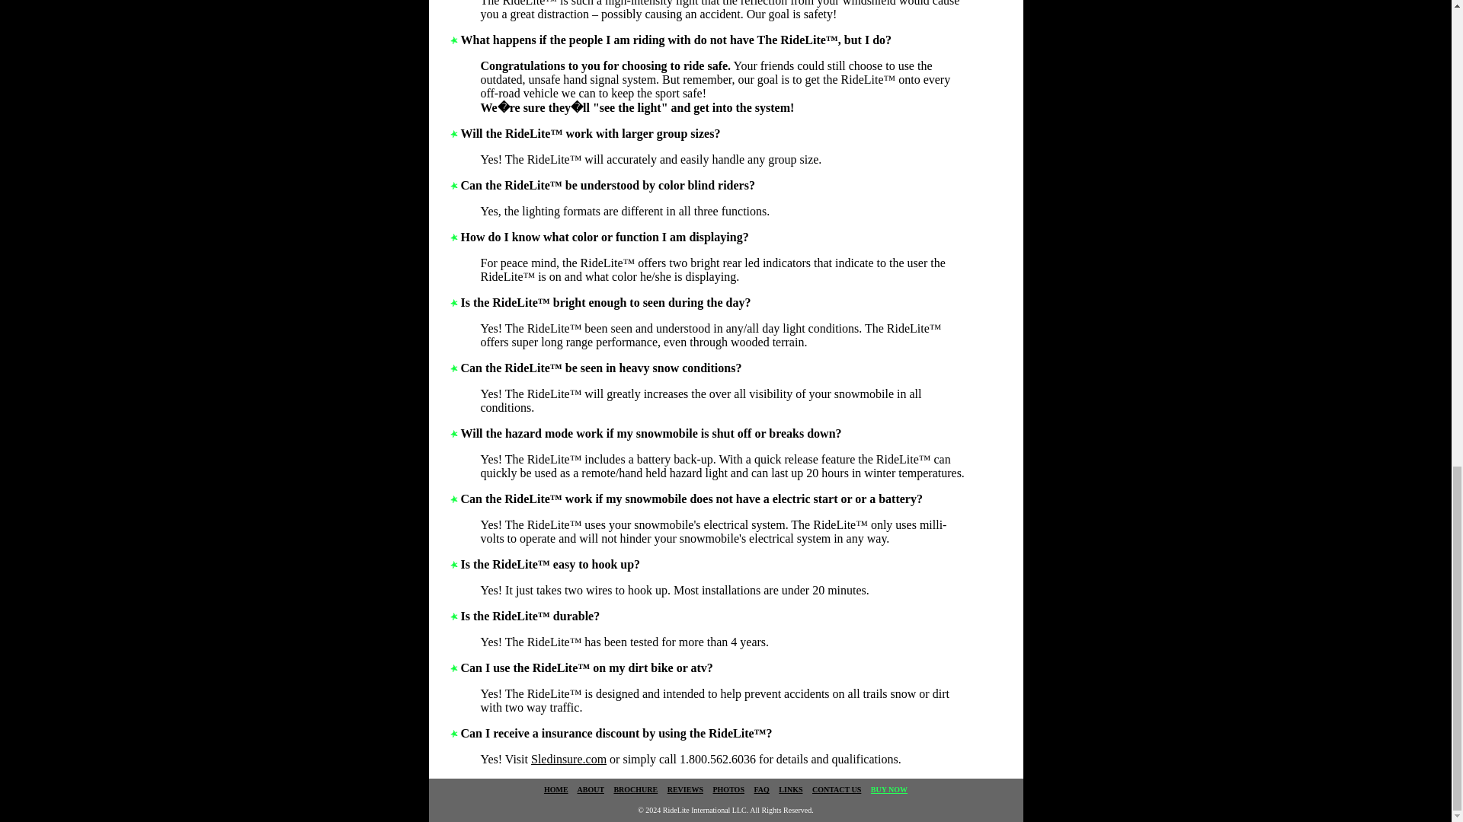 This screenshot has height=822, width=1463. I want to click on ABOUT, so click(591, 790).